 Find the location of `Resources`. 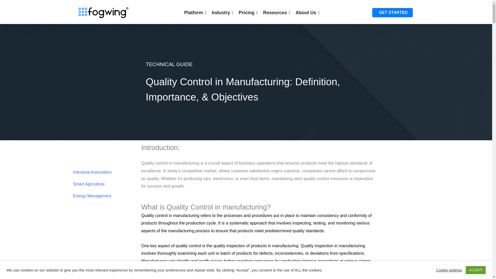

Resources is located at coordinates (277, 12).